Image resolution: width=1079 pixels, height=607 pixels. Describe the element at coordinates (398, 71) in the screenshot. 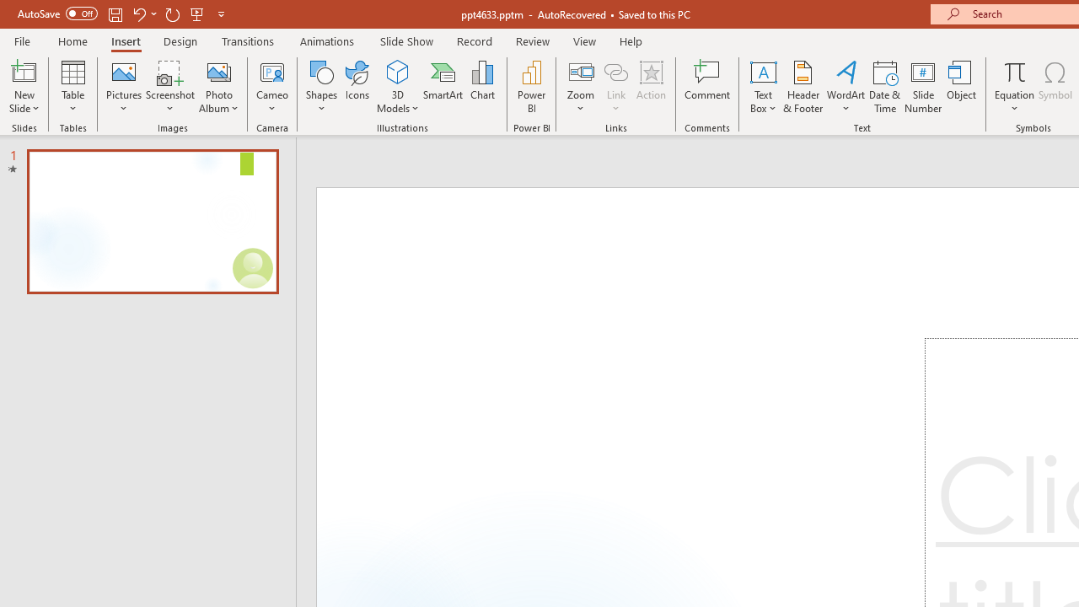

I see `3D Models` at that location.